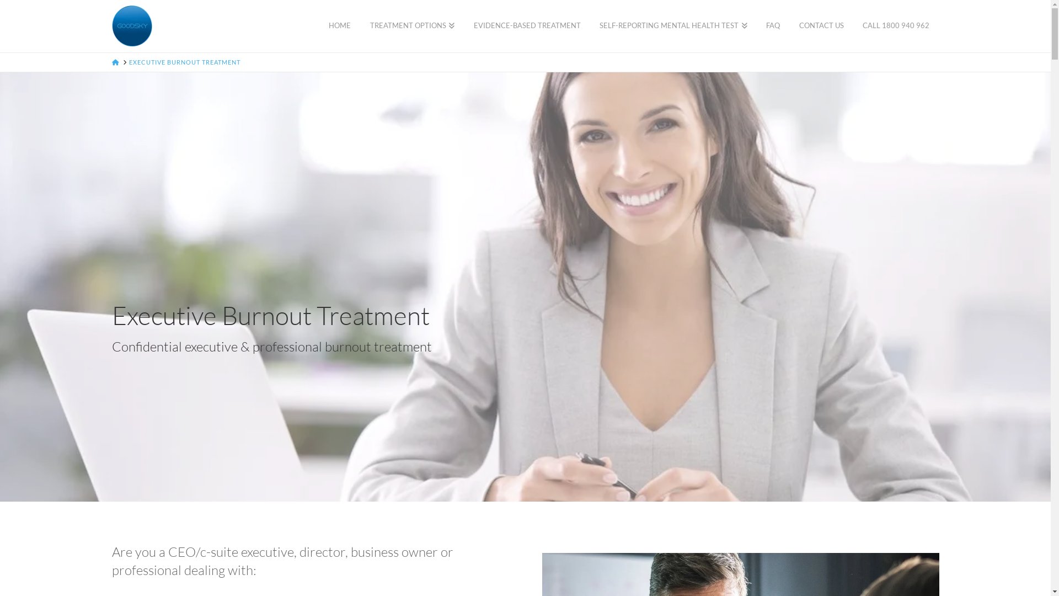  Describe the element at coordinates (896, 26) in the screenshot. I see `CALL 1800 940 962` at that location.